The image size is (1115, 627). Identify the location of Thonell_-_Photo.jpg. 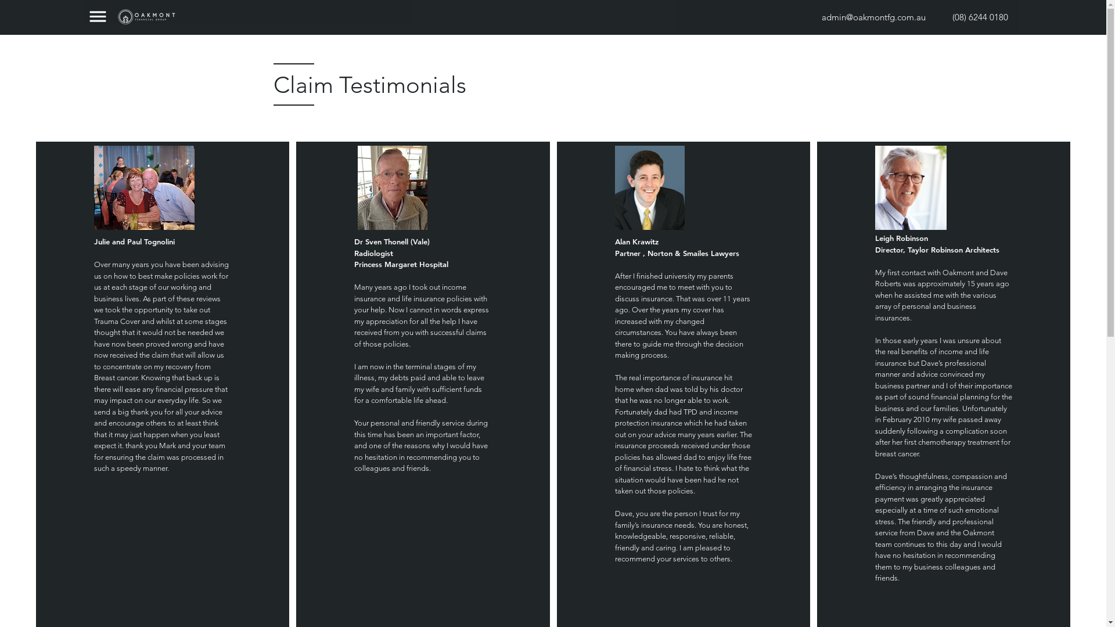
(393, 188).